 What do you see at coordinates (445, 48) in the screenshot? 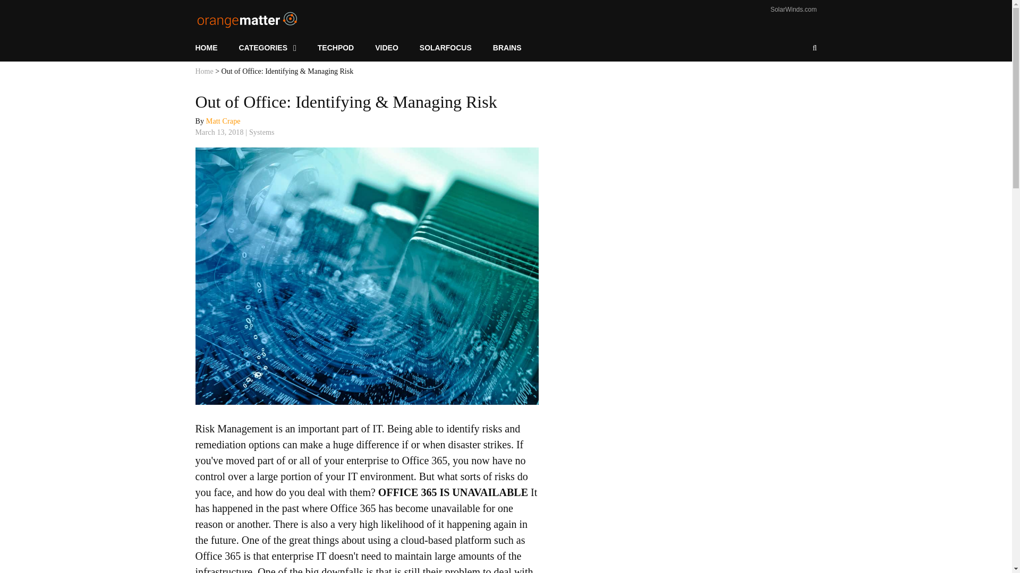
I see `SOLARFOCUS` at bounding box center [445, 48].